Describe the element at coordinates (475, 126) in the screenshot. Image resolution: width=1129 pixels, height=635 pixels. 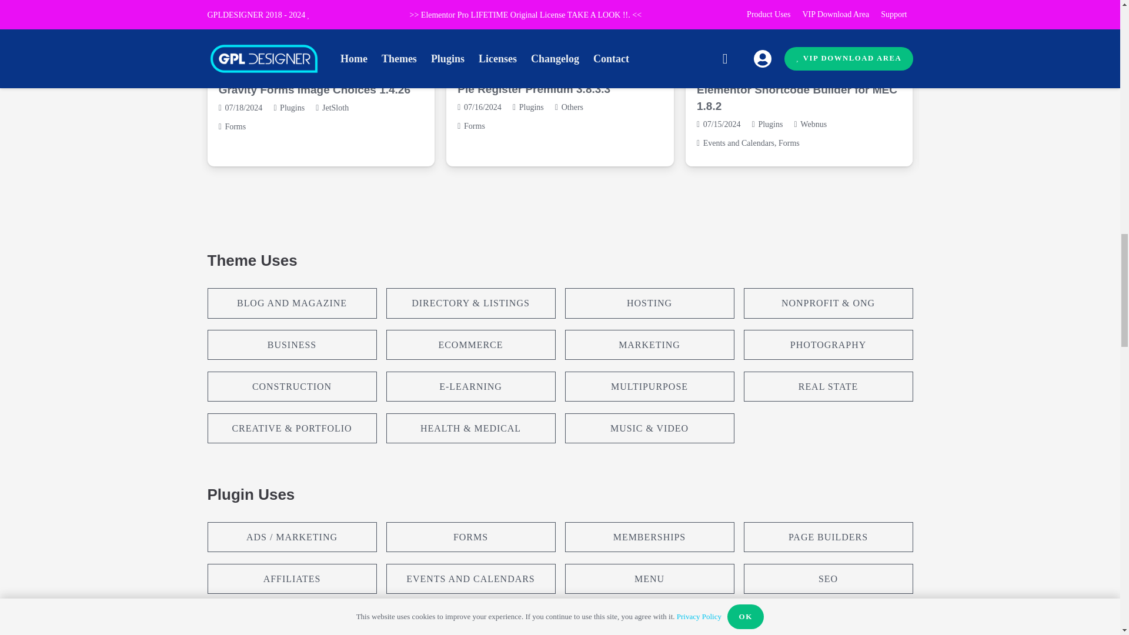
I see `Forms` at that location.